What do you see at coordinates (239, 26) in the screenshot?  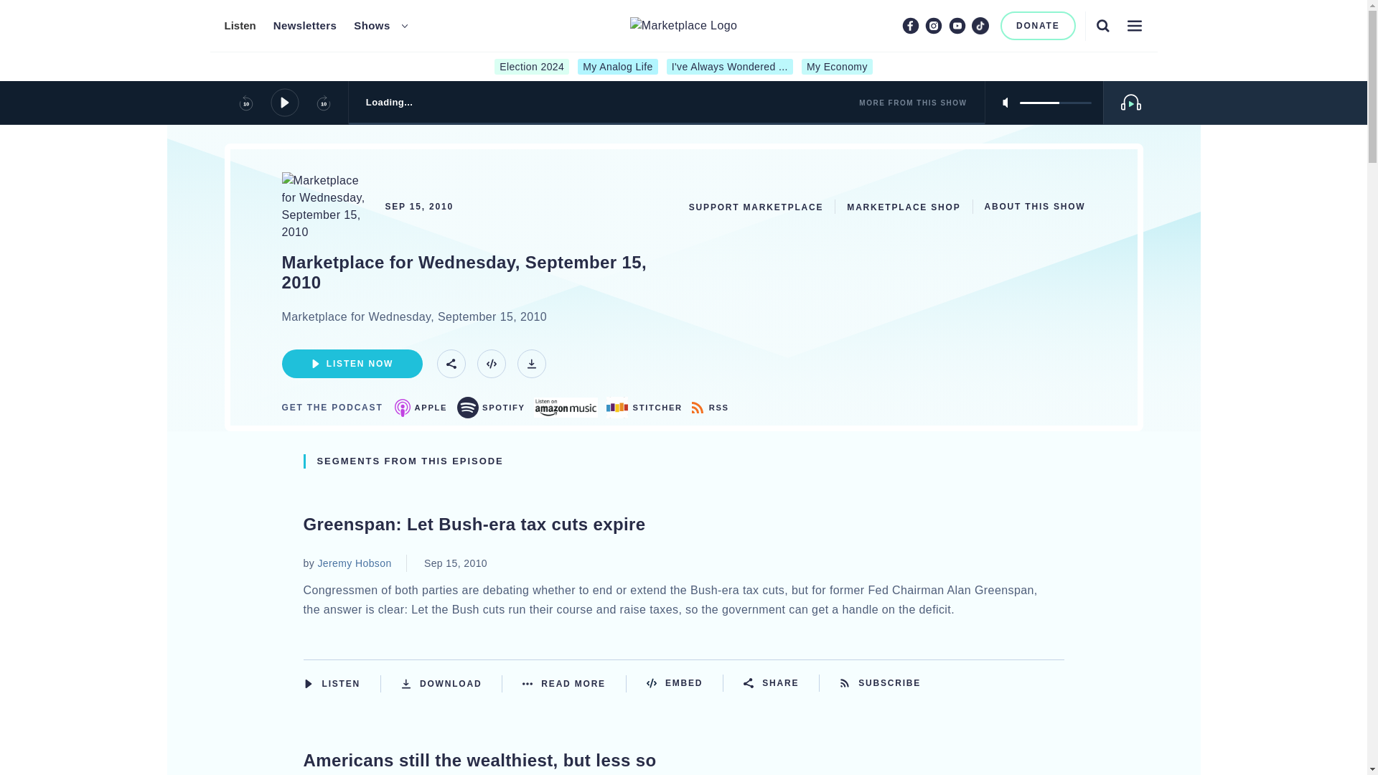 I see `Listen` at bounding box center [239, 26].